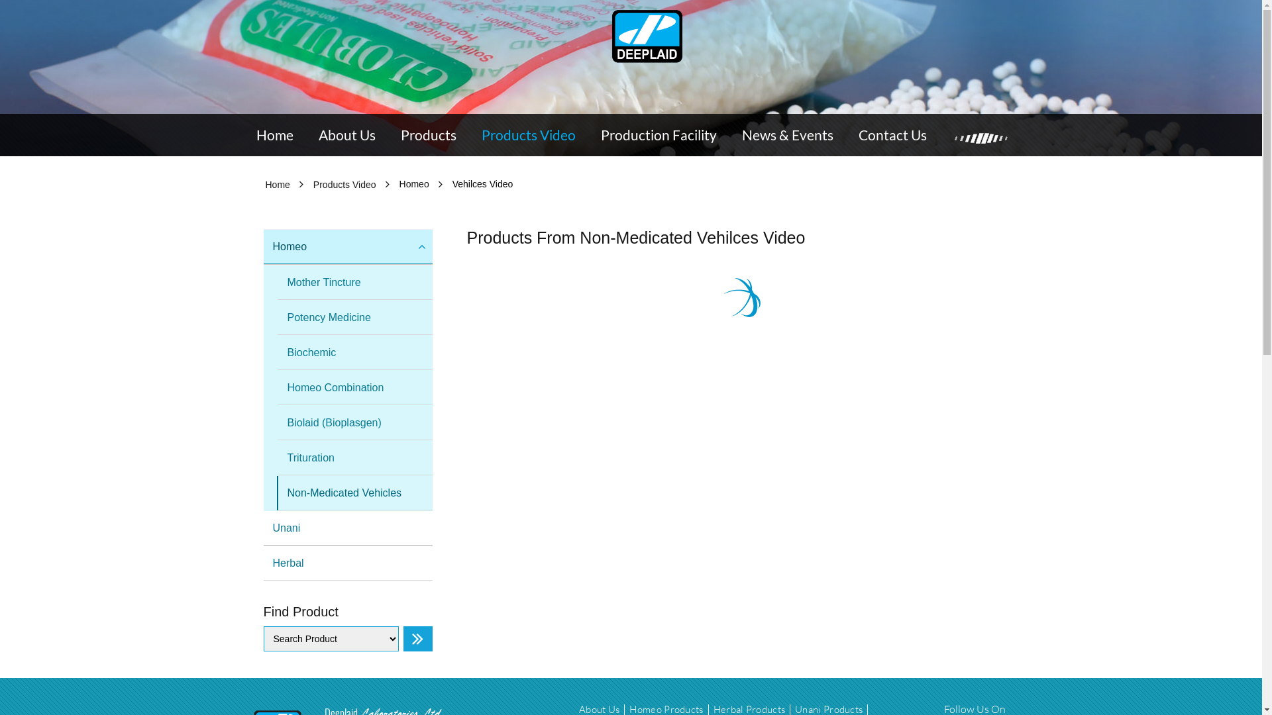 The height and width of the screenshot is (715, 1272). Describe the element at coordinates (348, 563) in the screenshot. I see `Herbal` at that location.